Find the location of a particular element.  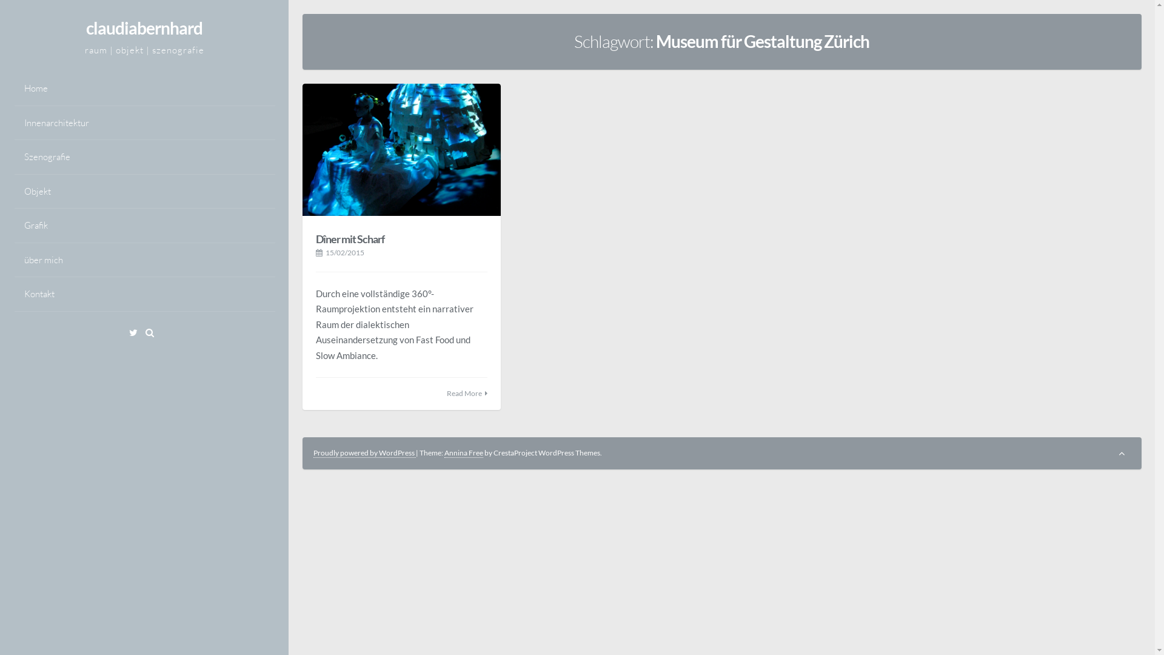

Grafik is located at coordinates (144, 226).